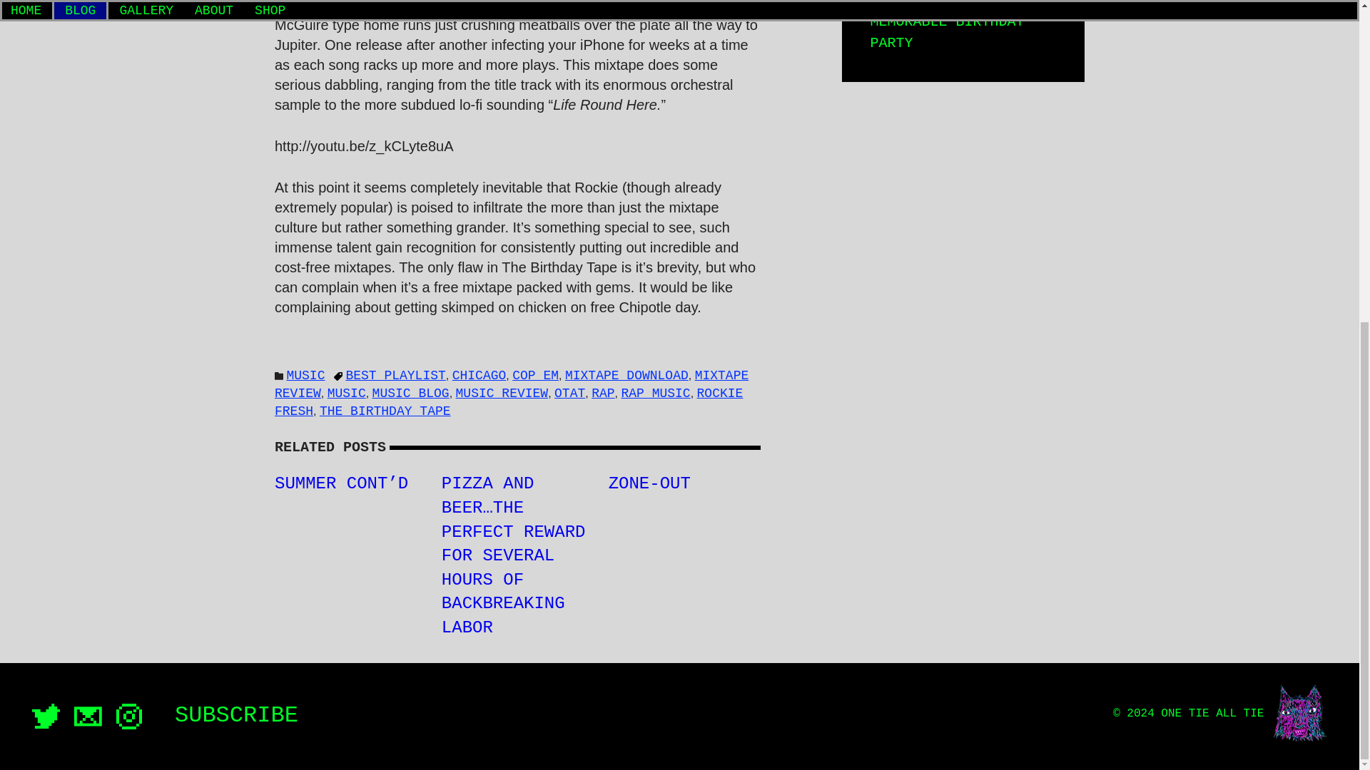  Describe the element at coordinates (385, 411) in the screenshot. I see `THE BIRTHDAY TAPE` at that location.